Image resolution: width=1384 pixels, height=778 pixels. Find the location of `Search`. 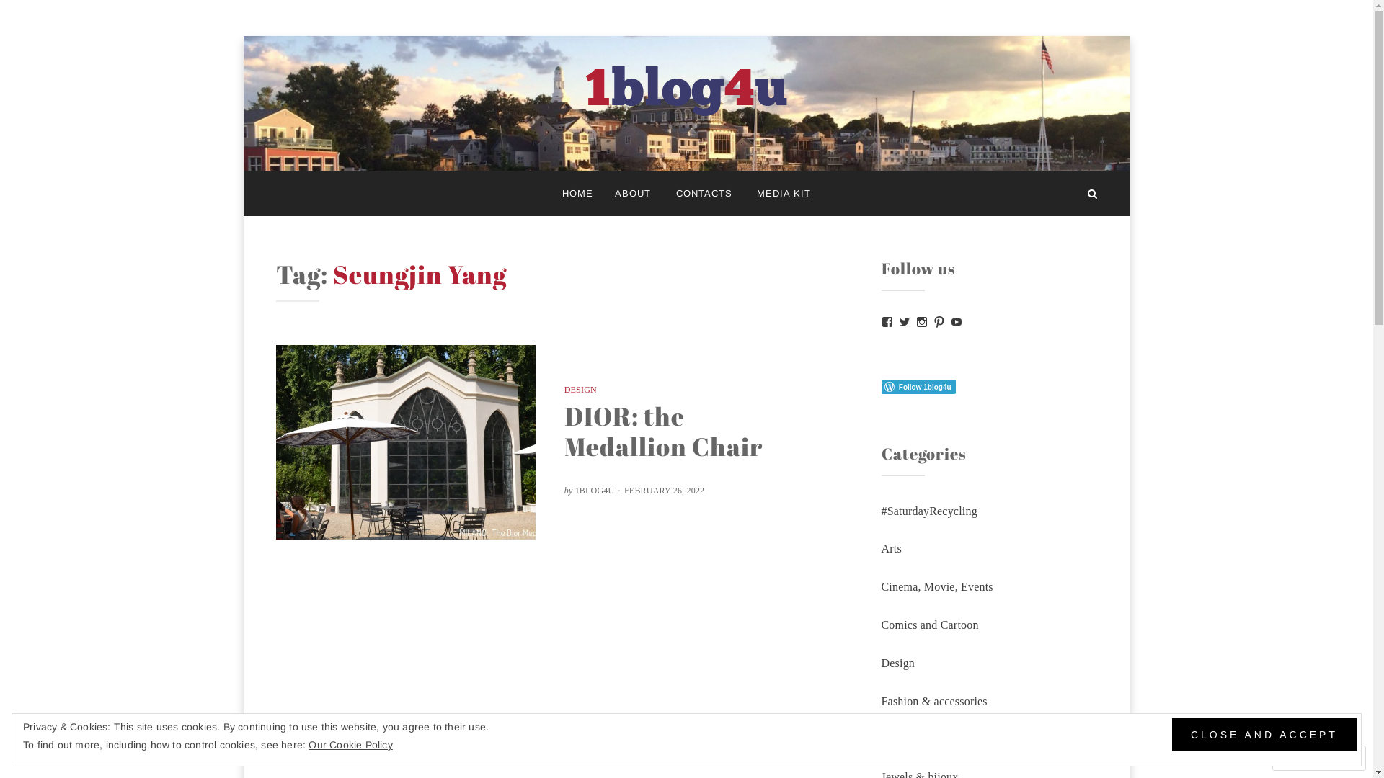

Search is located at coordinates (48, 17).